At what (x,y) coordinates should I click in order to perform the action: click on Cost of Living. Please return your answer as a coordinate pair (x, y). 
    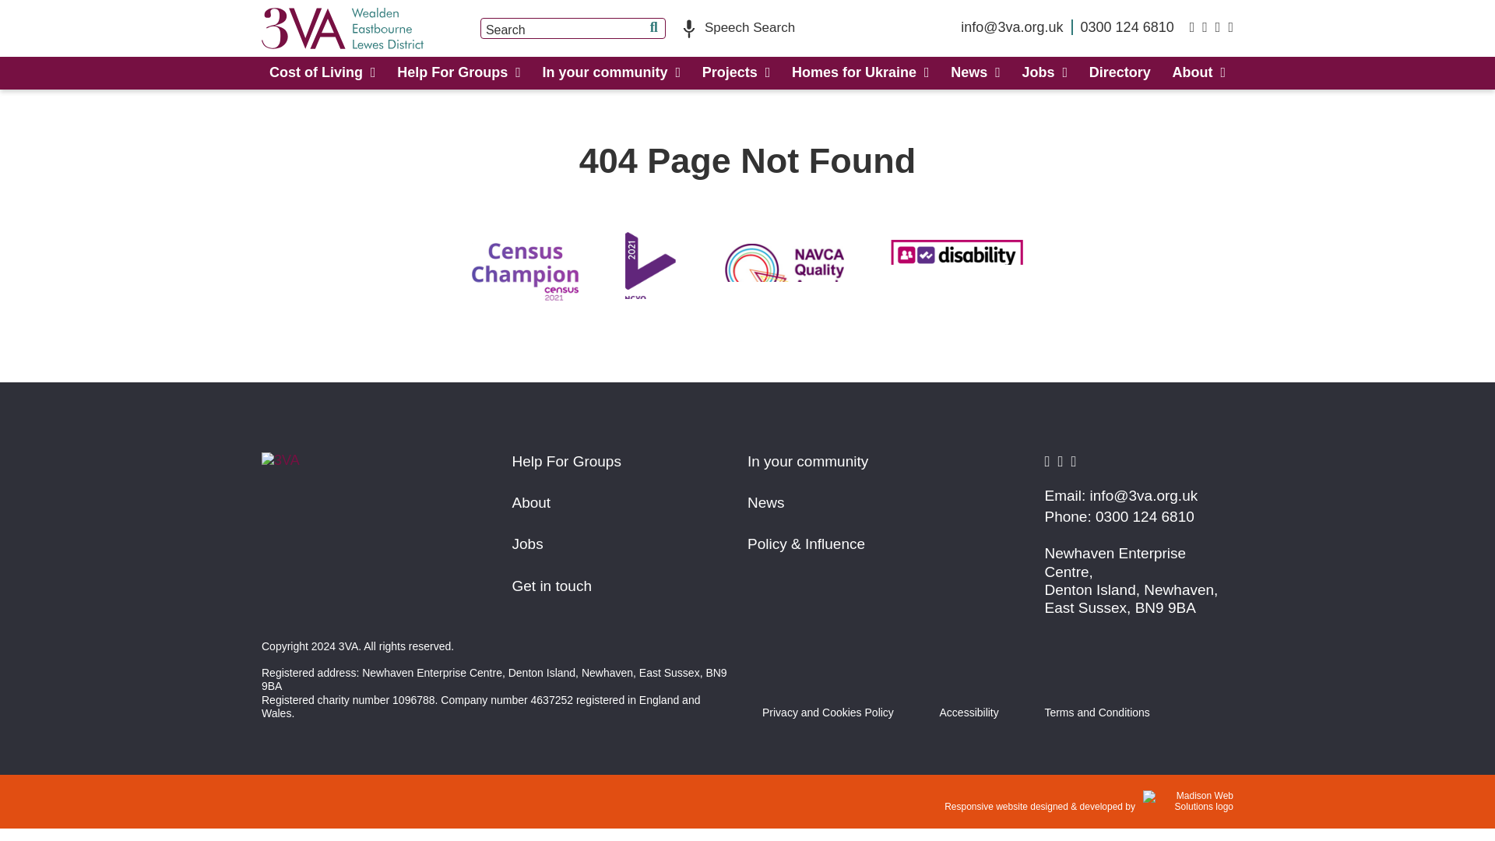
    Looking at the image, I should click on (322, 73).